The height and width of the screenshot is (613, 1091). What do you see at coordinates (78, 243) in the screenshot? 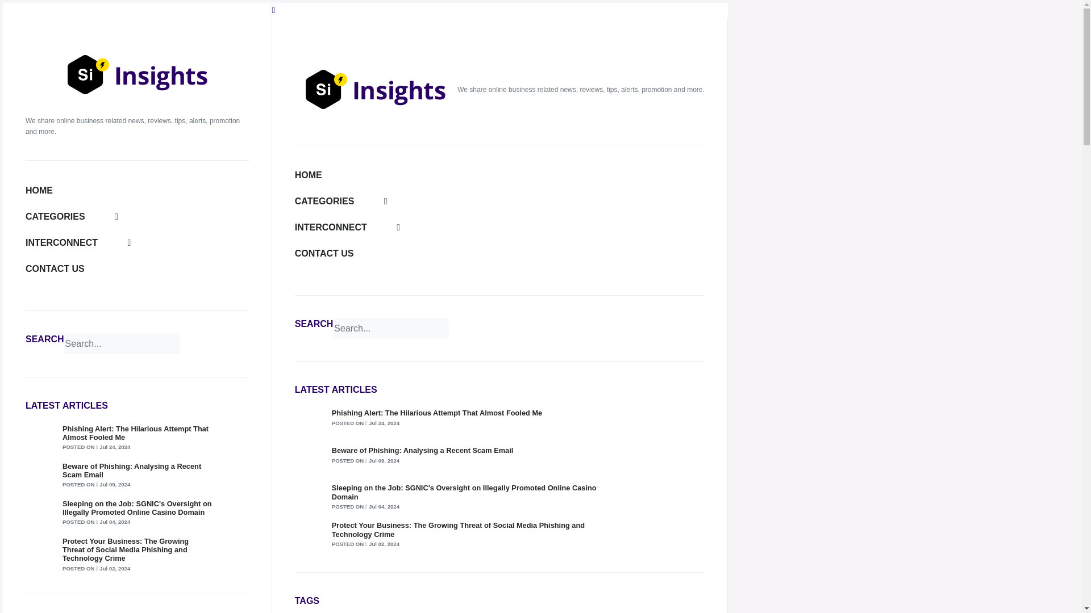
I see `INTERCONNECT` at bounding box center [78, 243].